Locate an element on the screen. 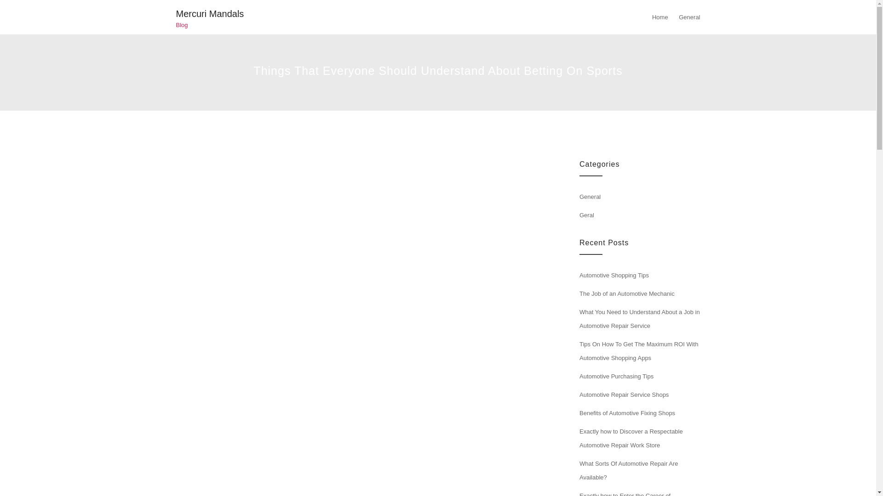 The image size is (883, 496). What Sorts Of Automotive Repair Are Available? is located at coordinates (628, 470).